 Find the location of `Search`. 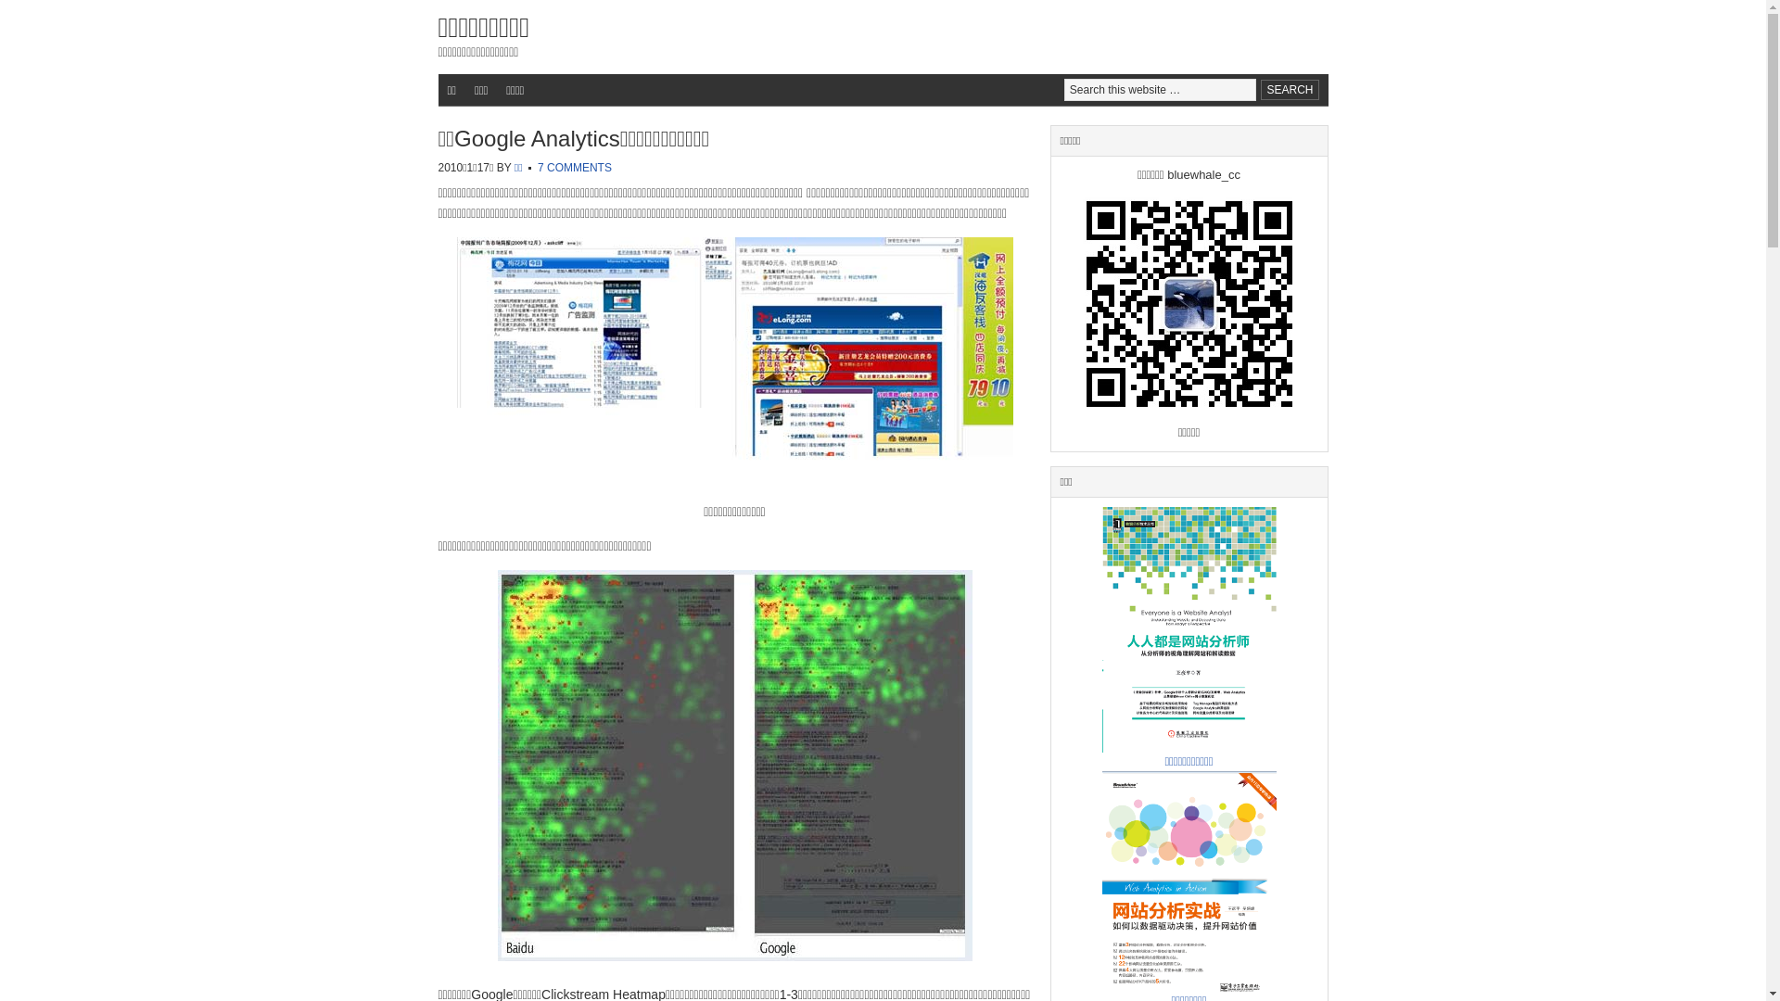

Search is located at coordinates (1290, 90).